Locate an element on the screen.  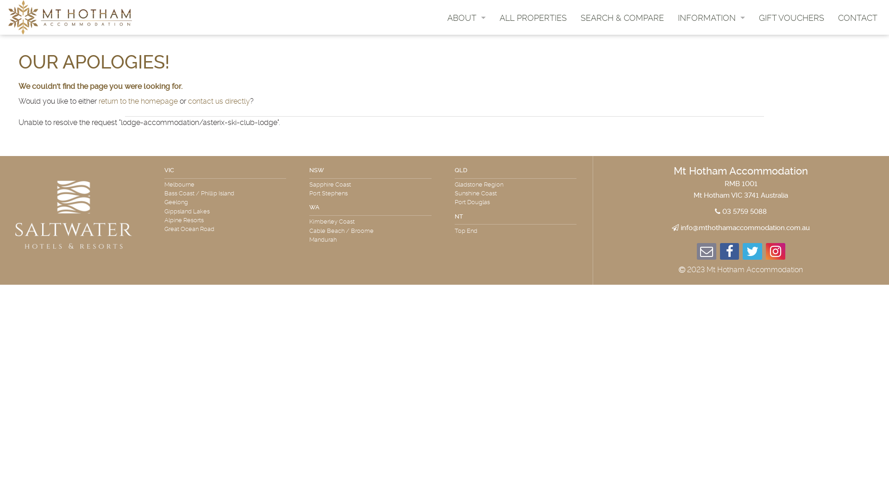
Cable Beach / Broome is located at coordinates (344, 231).